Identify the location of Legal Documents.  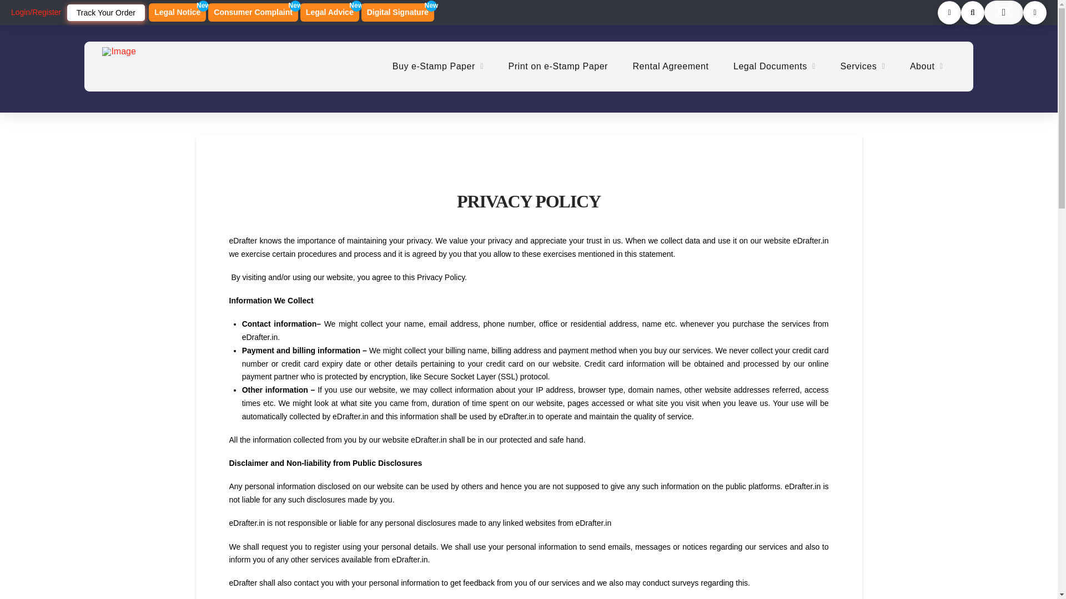
(177, 12).